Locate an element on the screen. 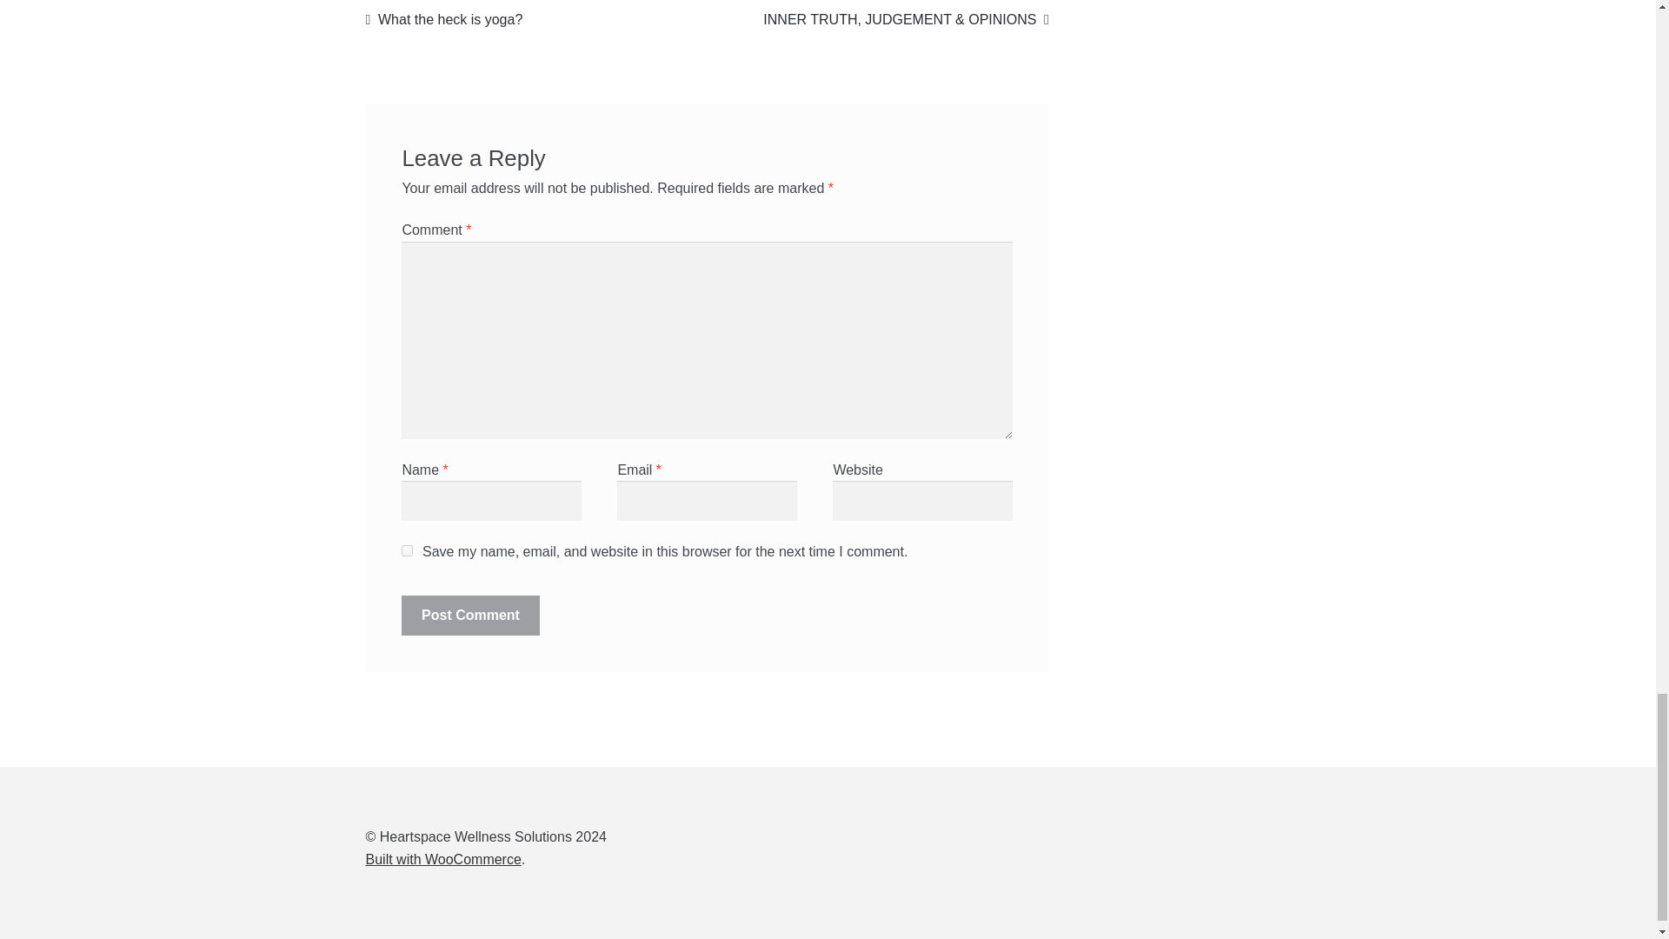  WooCommerce - The Best eCommerce Platform for WordPress is located at coordinates (443, 859).